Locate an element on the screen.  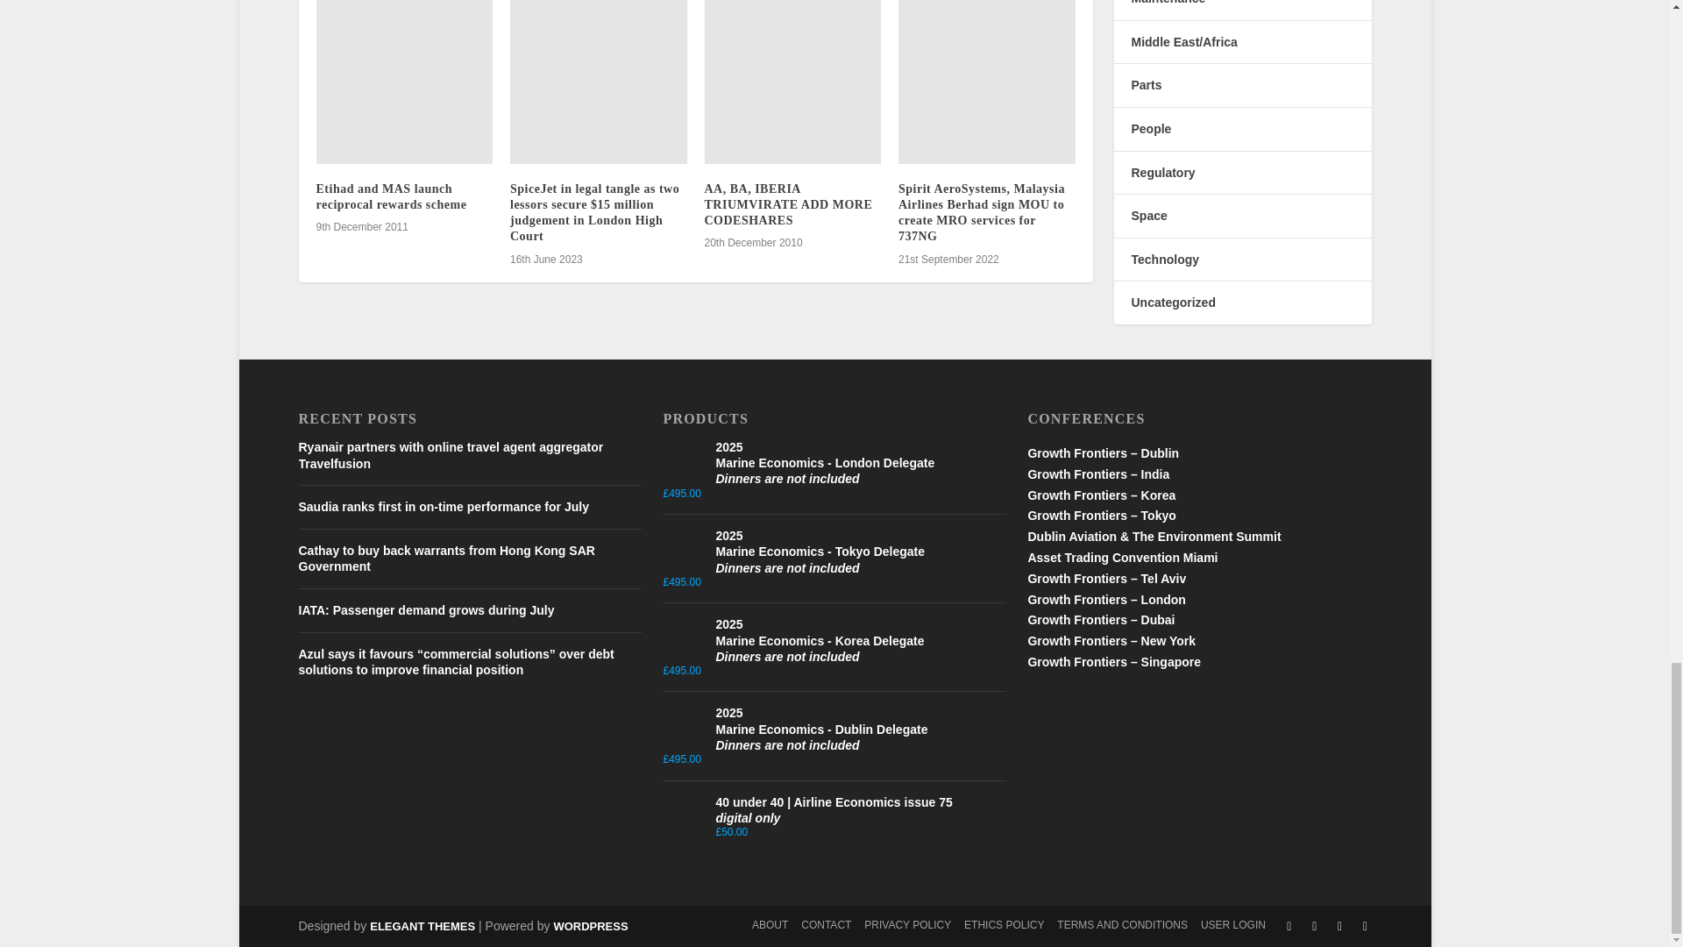
Etihad and MAS launch reciprocal rewards scheme is located at coordinates (404, 82).